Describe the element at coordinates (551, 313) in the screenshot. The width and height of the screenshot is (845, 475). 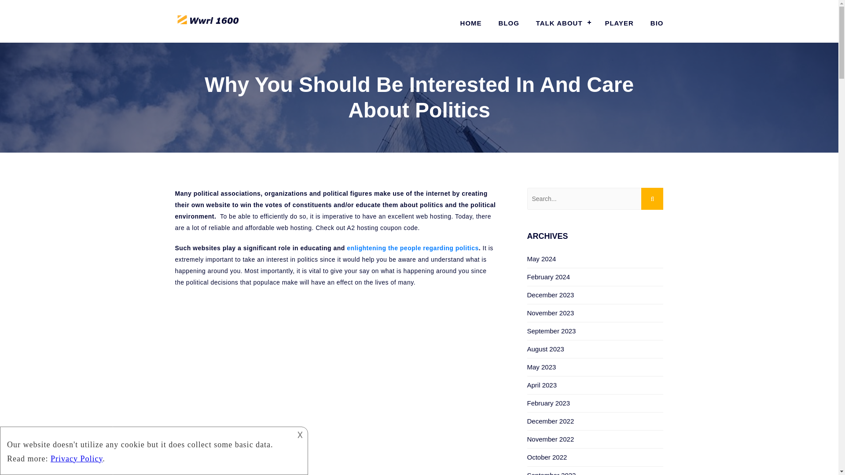
I see `November 2023` at that location.